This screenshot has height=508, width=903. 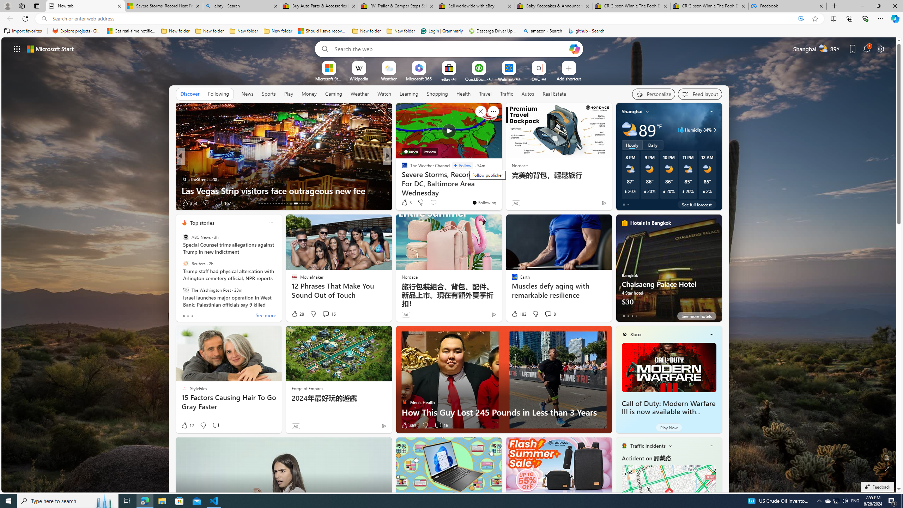 I want to click on Gaming, so click(x=334, y=94).